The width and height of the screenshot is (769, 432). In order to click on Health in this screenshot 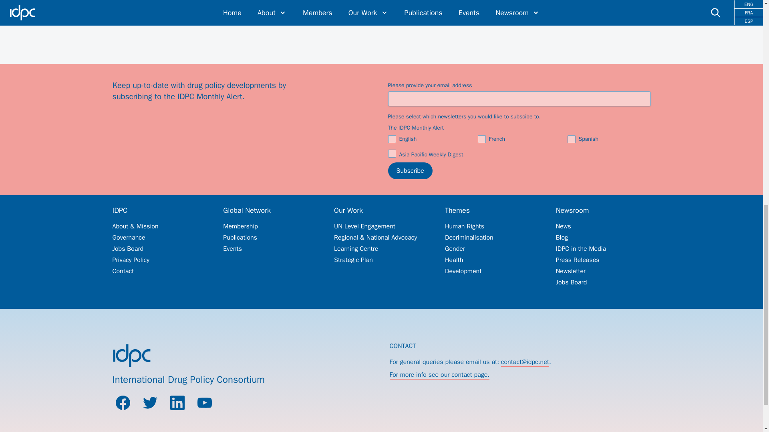, I will do `click(492, 260)`.